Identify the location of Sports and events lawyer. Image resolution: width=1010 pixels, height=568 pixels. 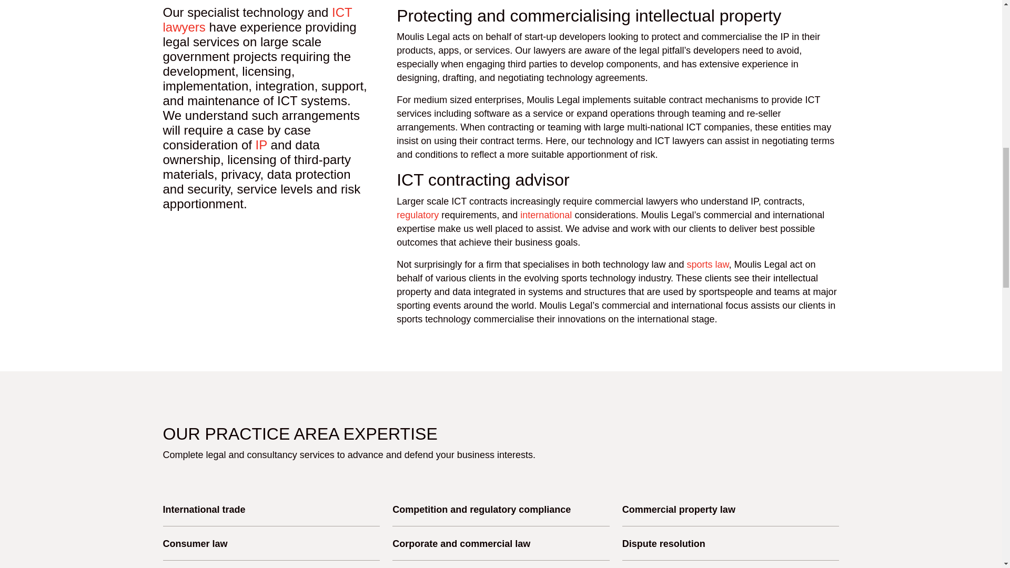
(707, 264).